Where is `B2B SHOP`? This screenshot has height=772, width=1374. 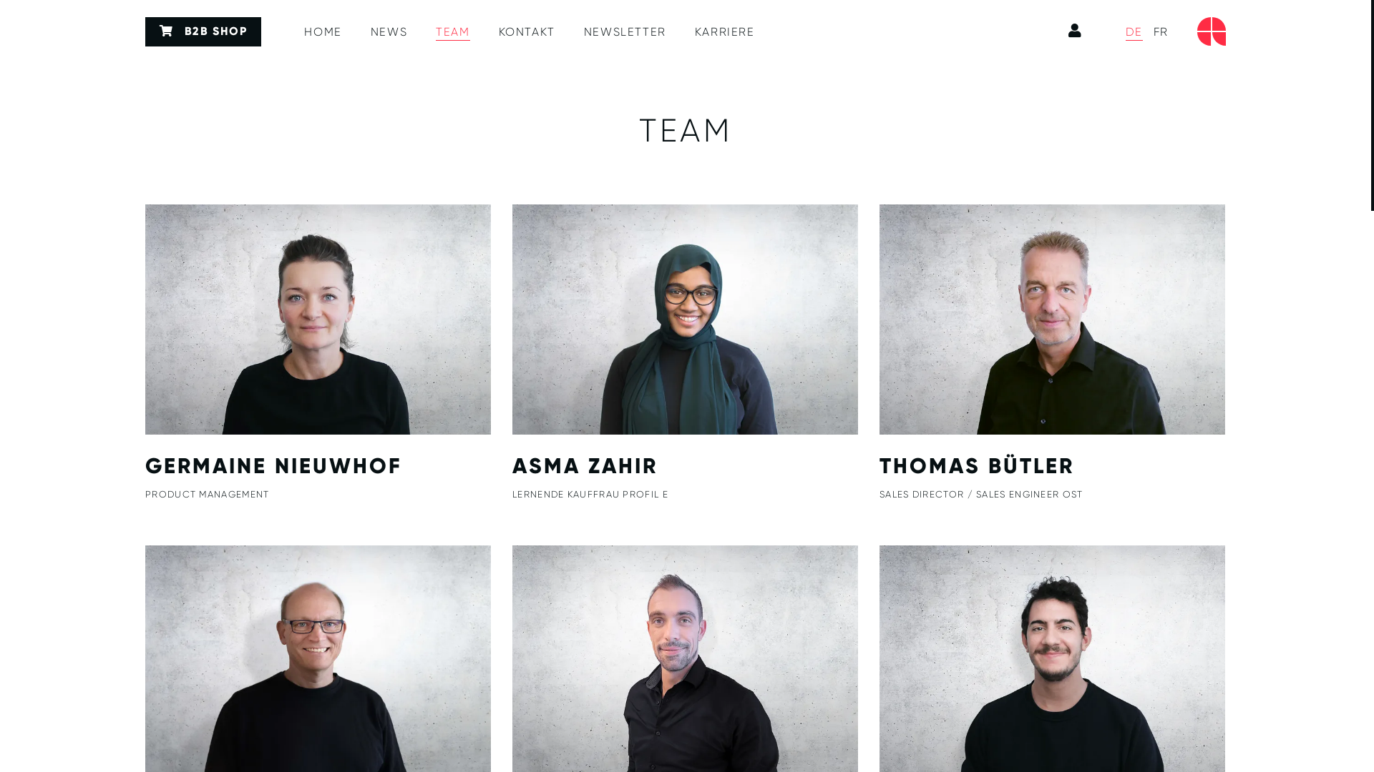 B2B SHOP is located at coordinates (203, 31).